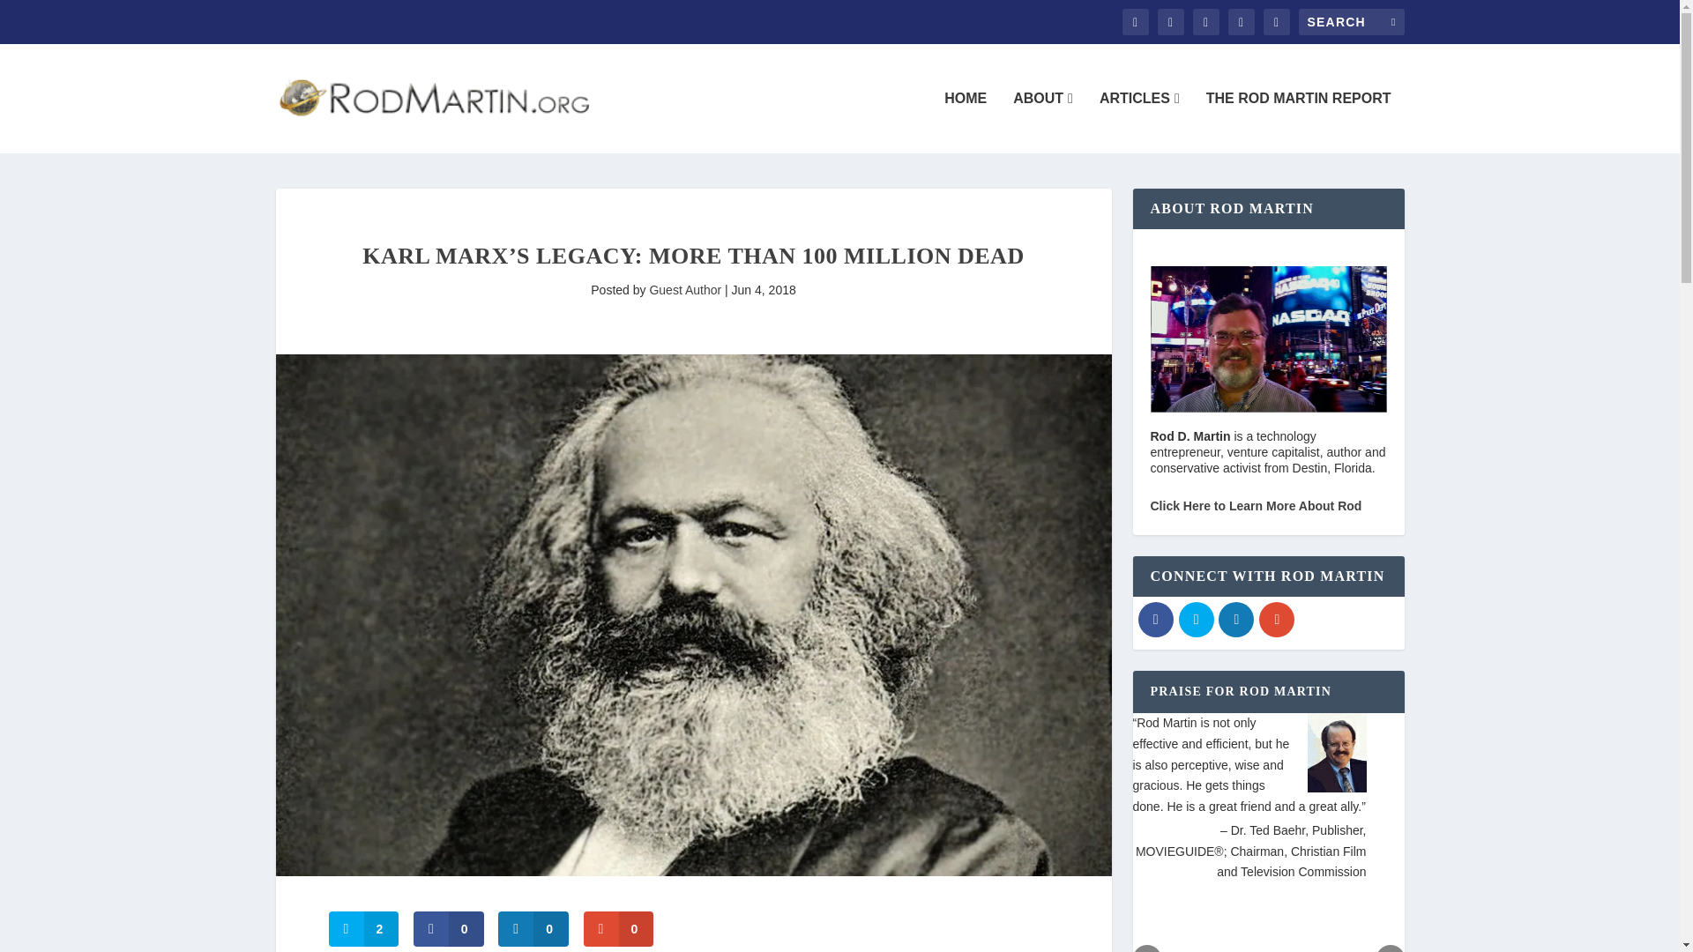  I want to click on HOME, so click(966, 122).